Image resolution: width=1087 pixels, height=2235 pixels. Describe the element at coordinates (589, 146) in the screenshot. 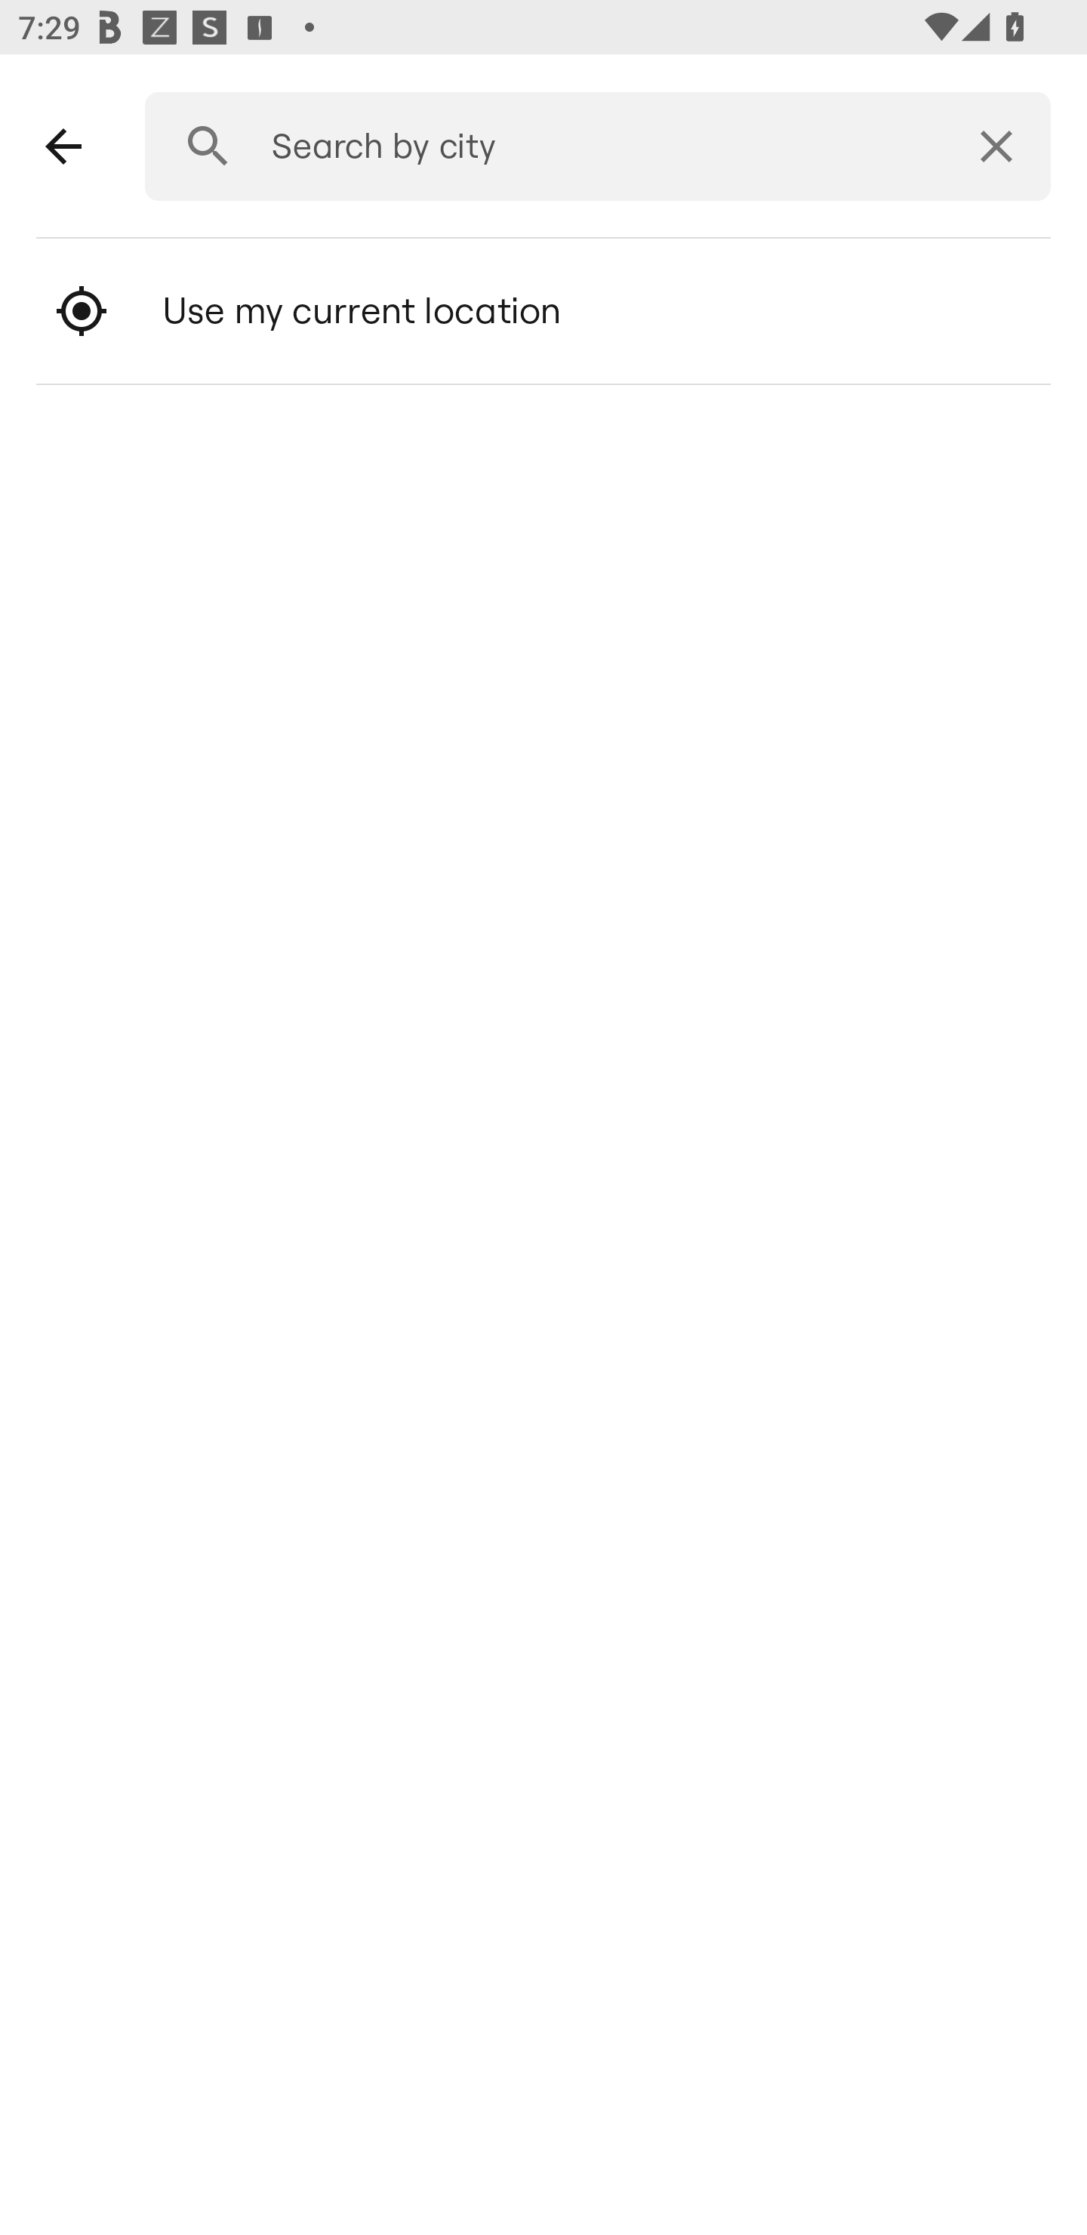

I see `Search by city` at that location.